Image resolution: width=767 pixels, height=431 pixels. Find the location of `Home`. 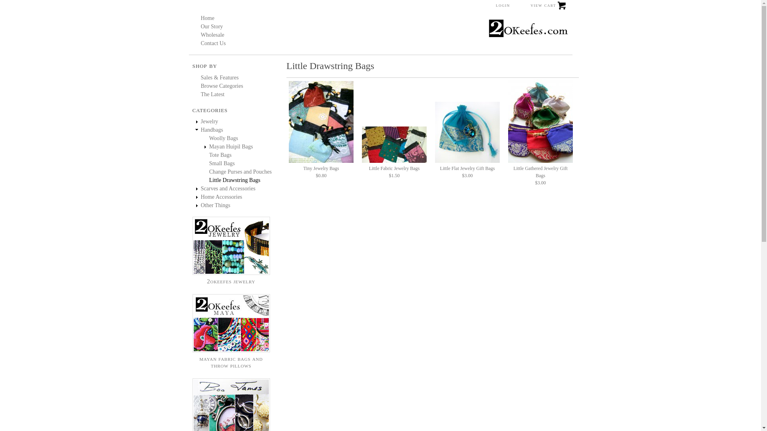

Home is located at coordinates (529, 36).